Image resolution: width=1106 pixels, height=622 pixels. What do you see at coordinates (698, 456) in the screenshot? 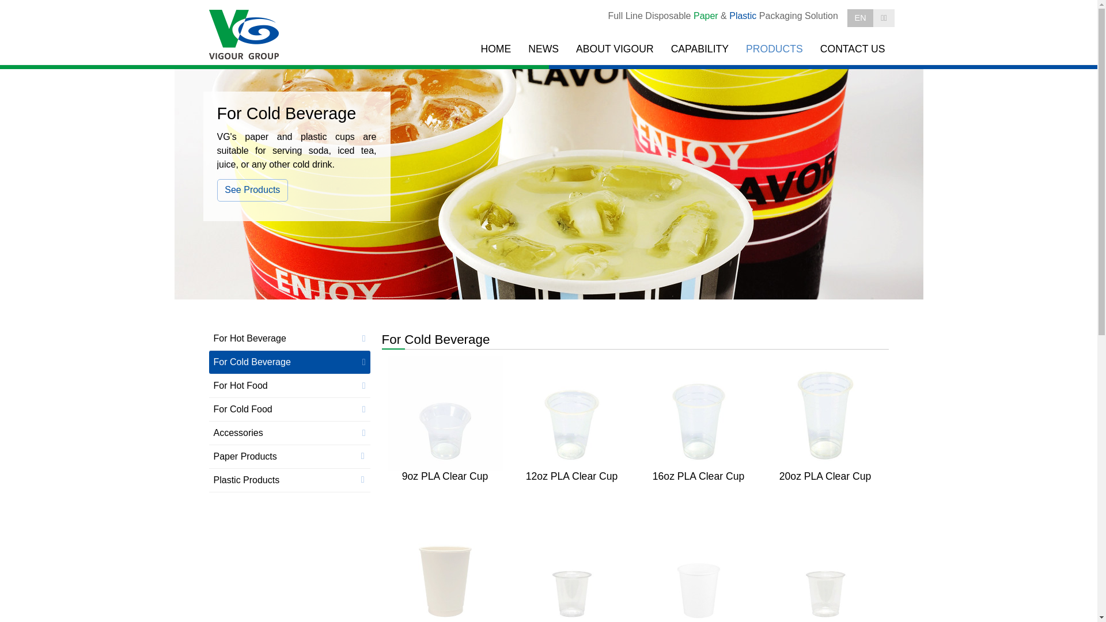
I see `16oz PLA Clear Cup` at bounding box center [698, 456].